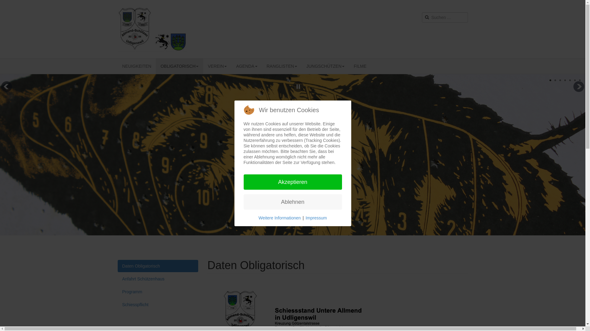  Describe the element at coordinates (217, 66) in the screenshot. I see `VEREIN` at that location.